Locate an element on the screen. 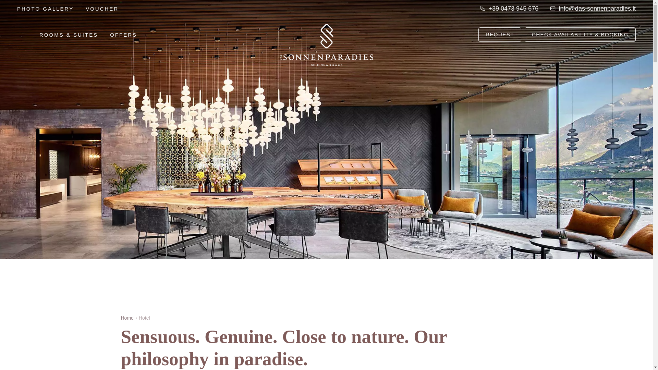 This screenshot has width=658, height=370. REQUEST is located at coordinates (500, 34).